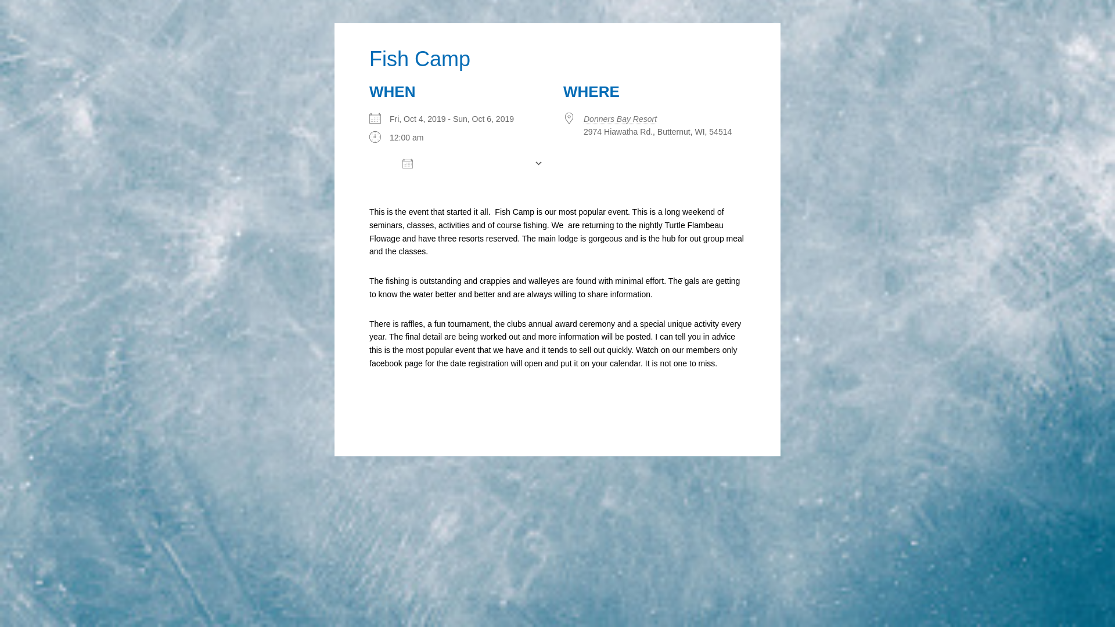 This screenshot has width=1115, height=627. What do you see at coordinates (630, 181) in the screenshot?
I see `Google Calendar` at bounding box center [630, 181].